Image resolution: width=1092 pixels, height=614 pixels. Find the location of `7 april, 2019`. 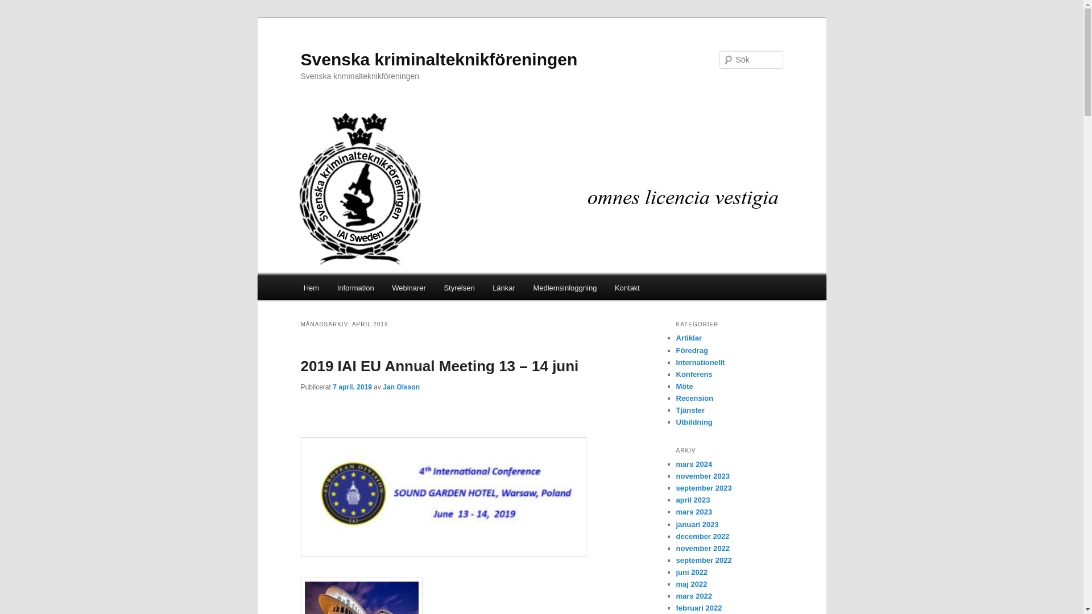

7 april, 2019 is located at coordinates (353, 387).